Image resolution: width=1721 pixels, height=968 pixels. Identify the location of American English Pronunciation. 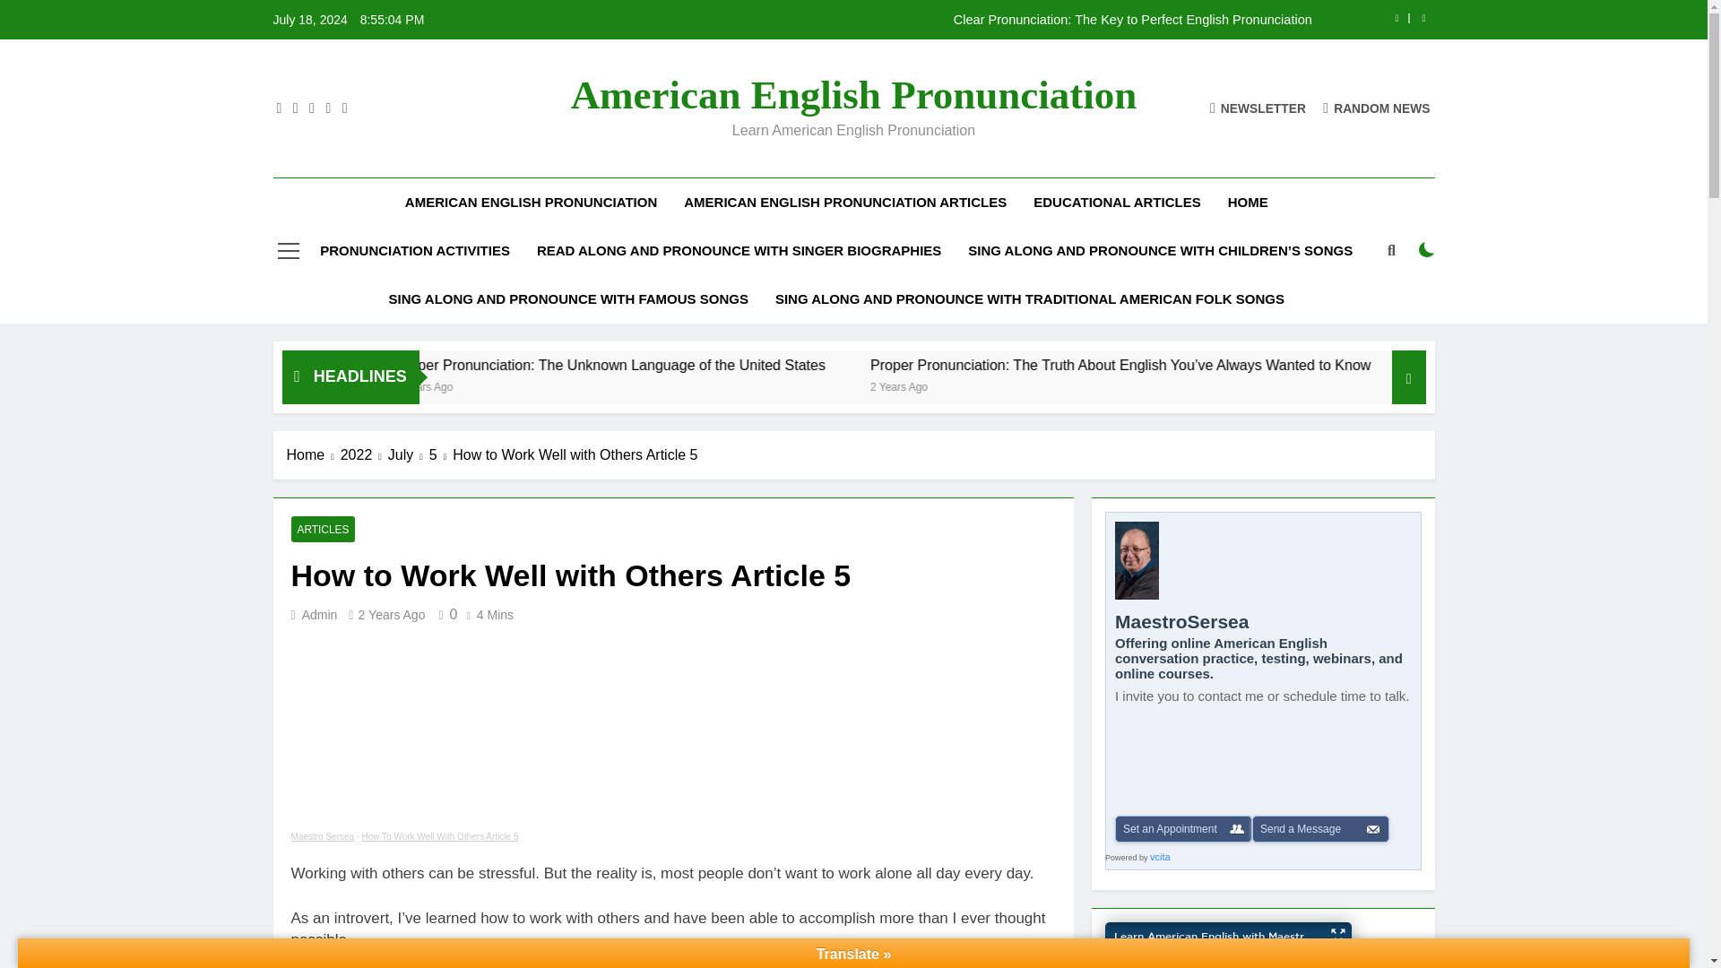
(467, 365).